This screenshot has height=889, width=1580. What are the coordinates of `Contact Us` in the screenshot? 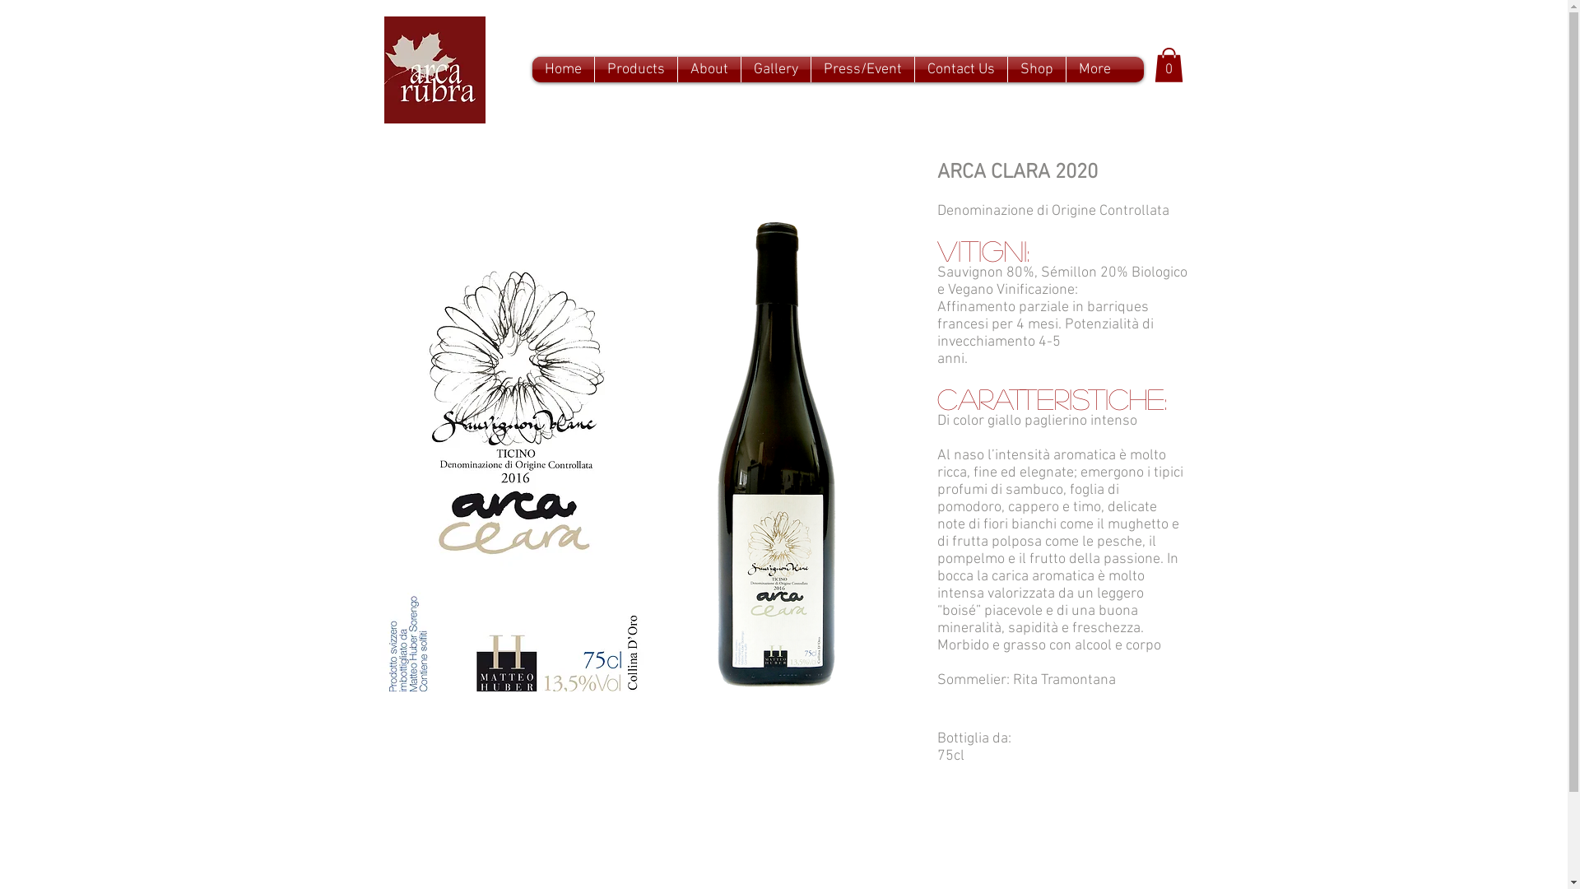 It's located at (961, 69).